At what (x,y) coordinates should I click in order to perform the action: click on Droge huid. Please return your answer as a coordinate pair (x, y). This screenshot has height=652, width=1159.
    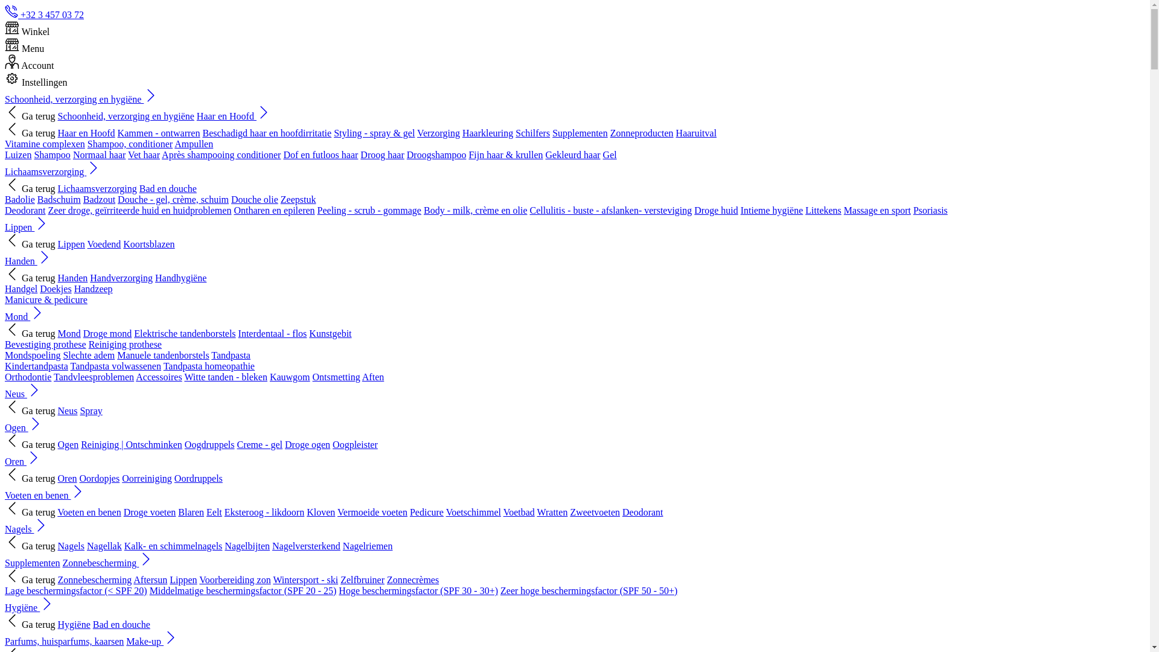
    Looking at the image, I should click on (716, 210).